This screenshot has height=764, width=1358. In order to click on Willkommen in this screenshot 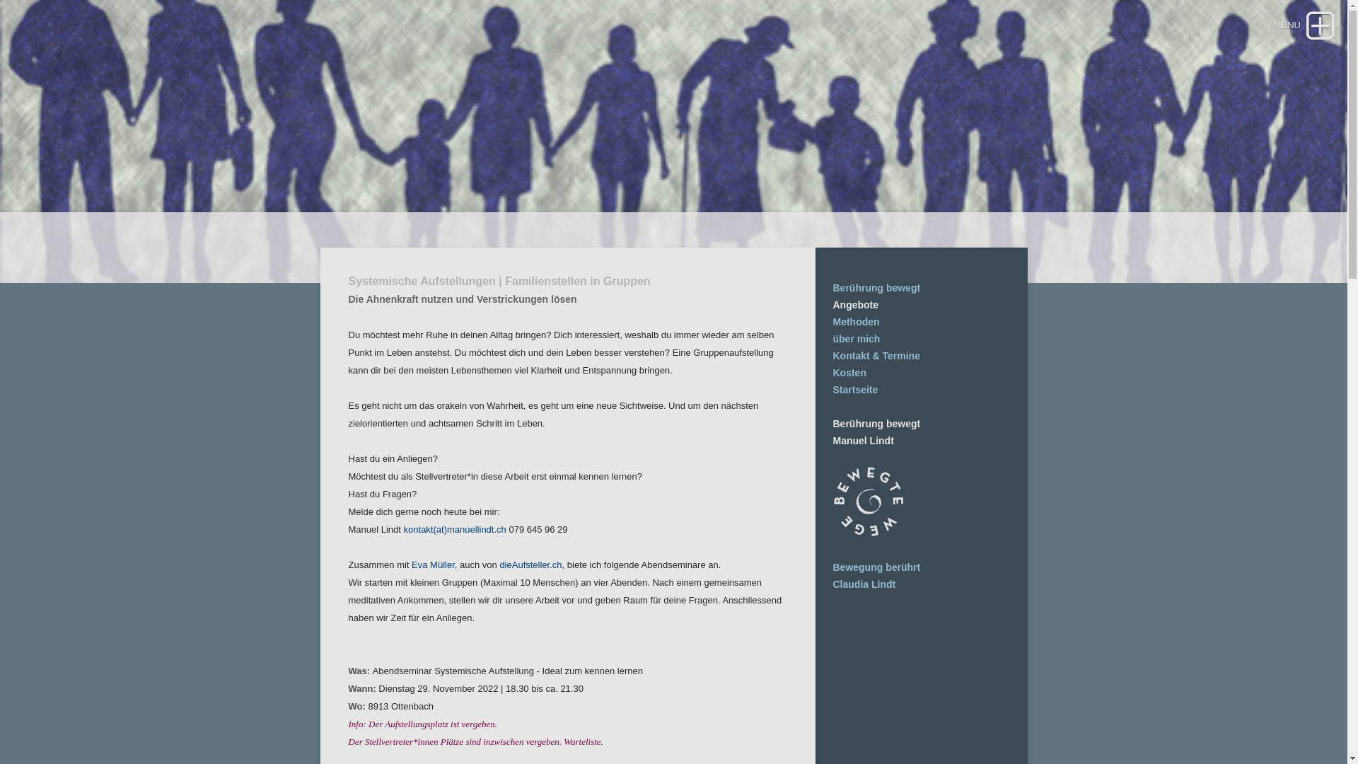, I will do `click(869, 533)`.